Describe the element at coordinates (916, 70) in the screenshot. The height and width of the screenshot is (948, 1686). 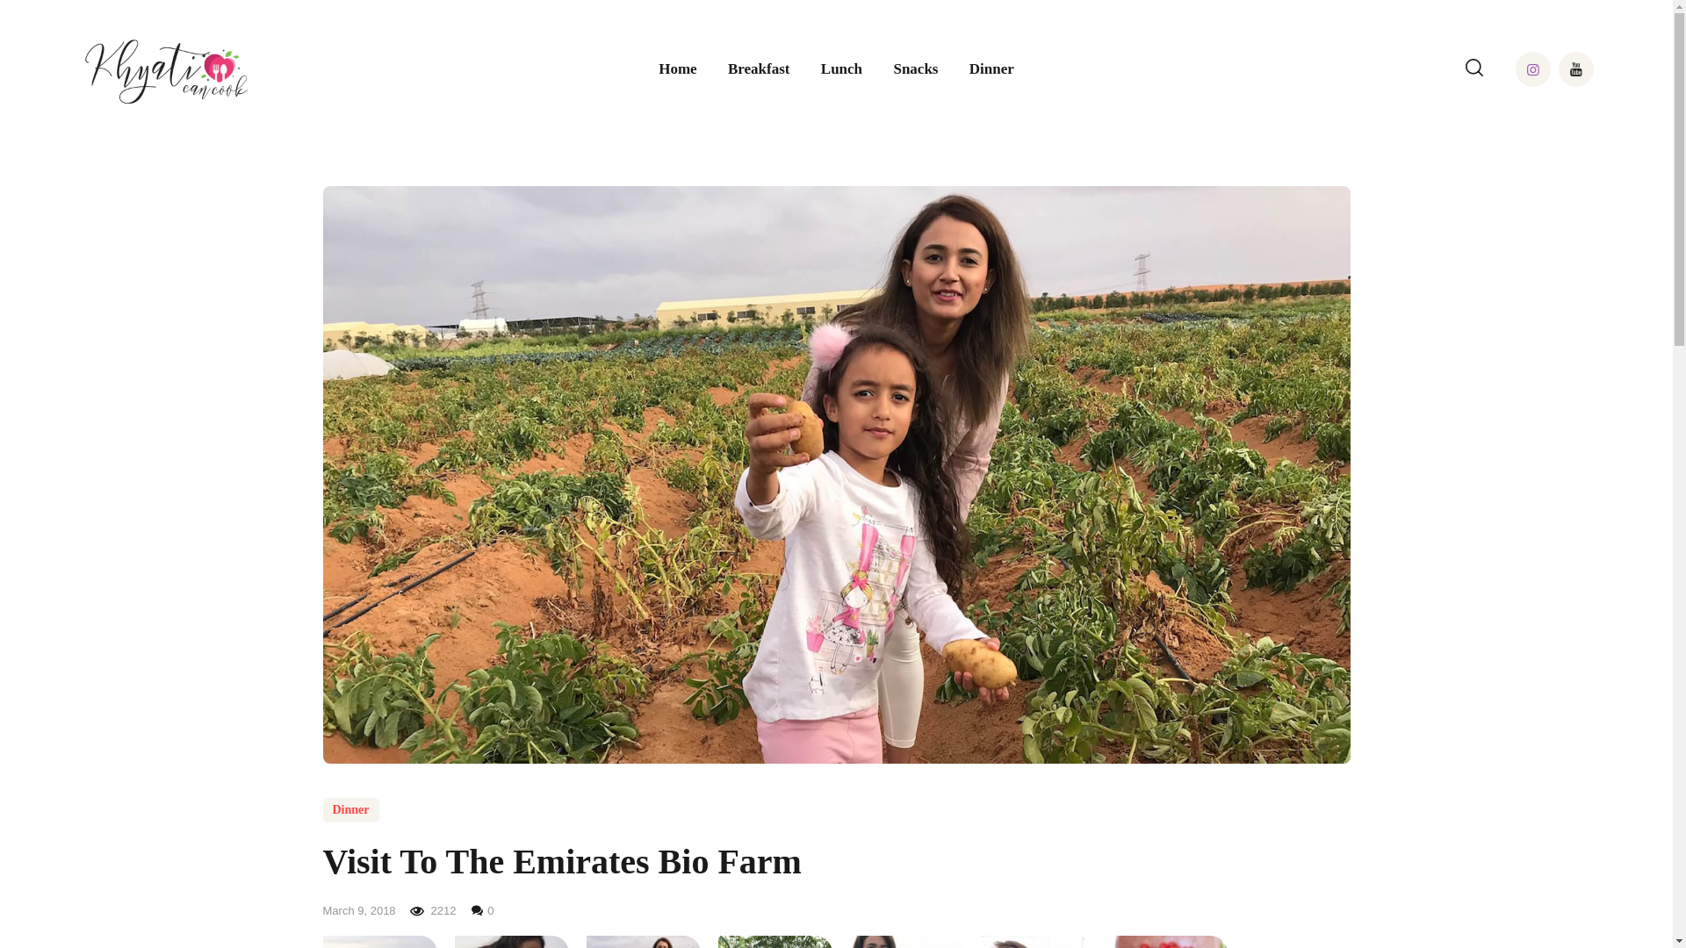
I see `Snacks` at that location.